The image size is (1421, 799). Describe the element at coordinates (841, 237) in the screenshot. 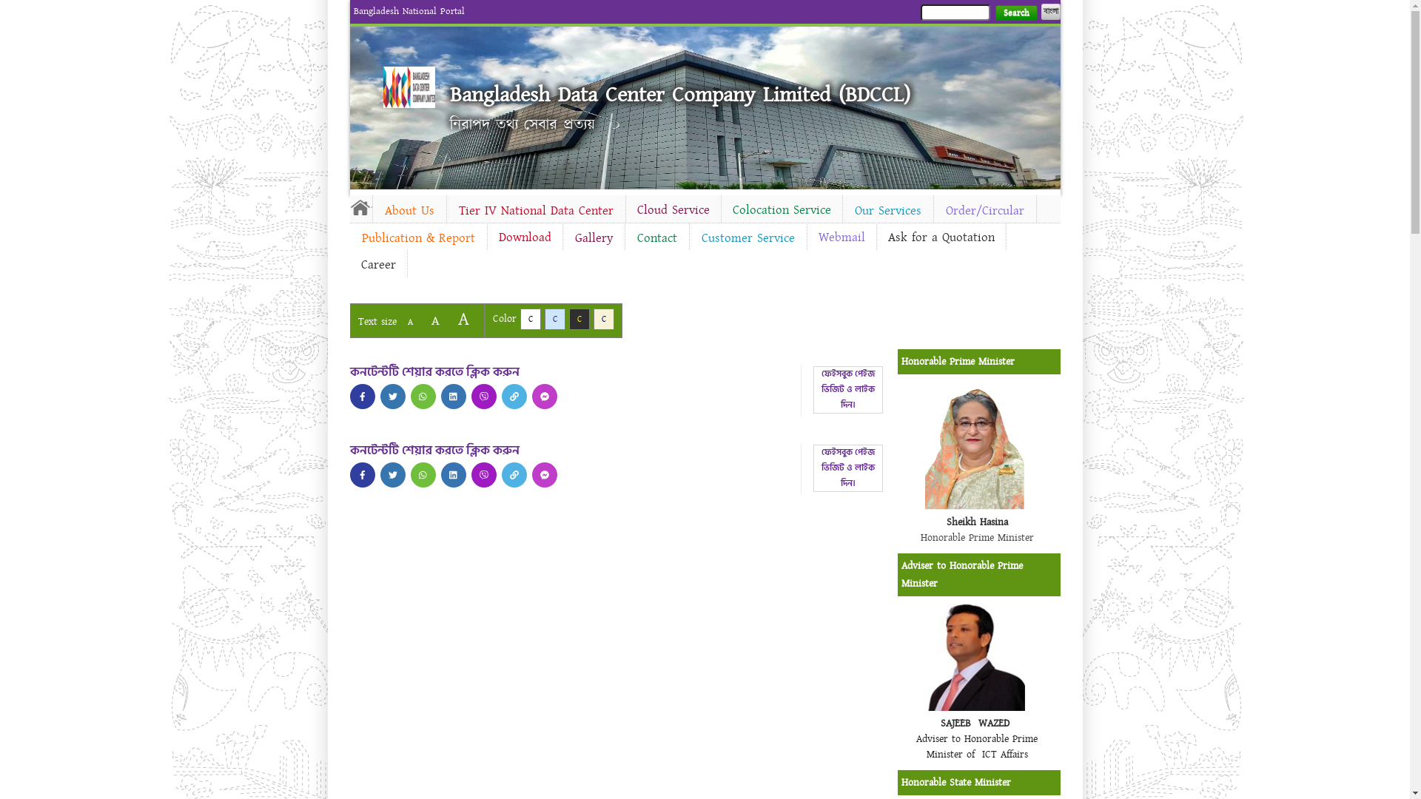

I see `Webmail` at that location.